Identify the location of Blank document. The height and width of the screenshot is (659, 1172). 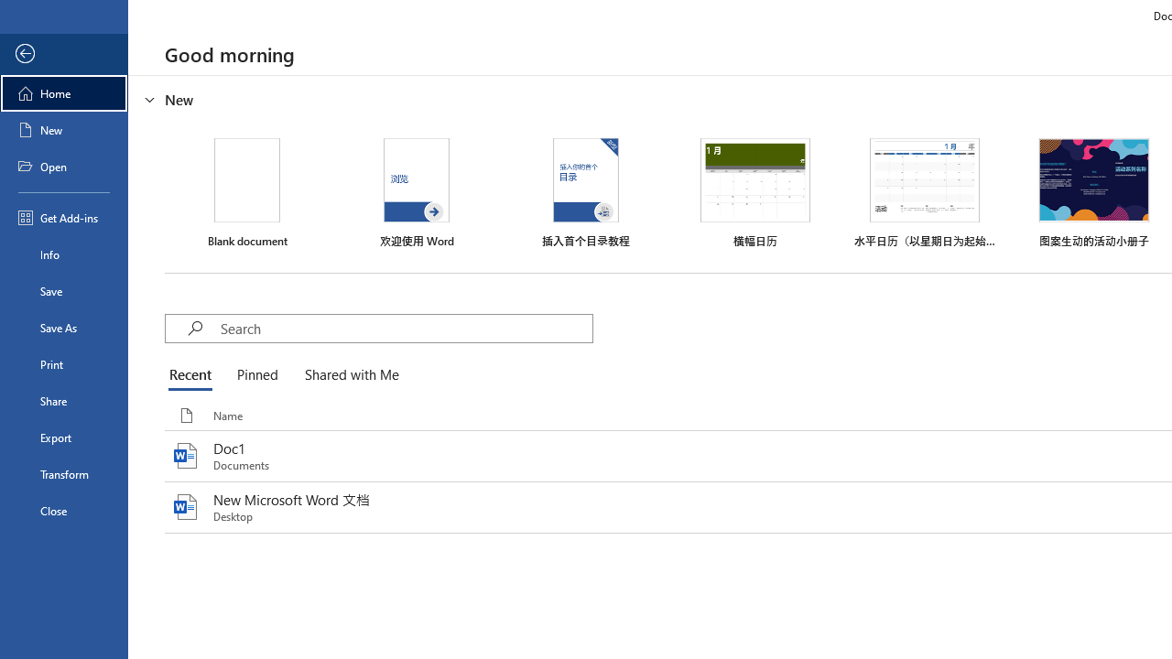
(247, 193).